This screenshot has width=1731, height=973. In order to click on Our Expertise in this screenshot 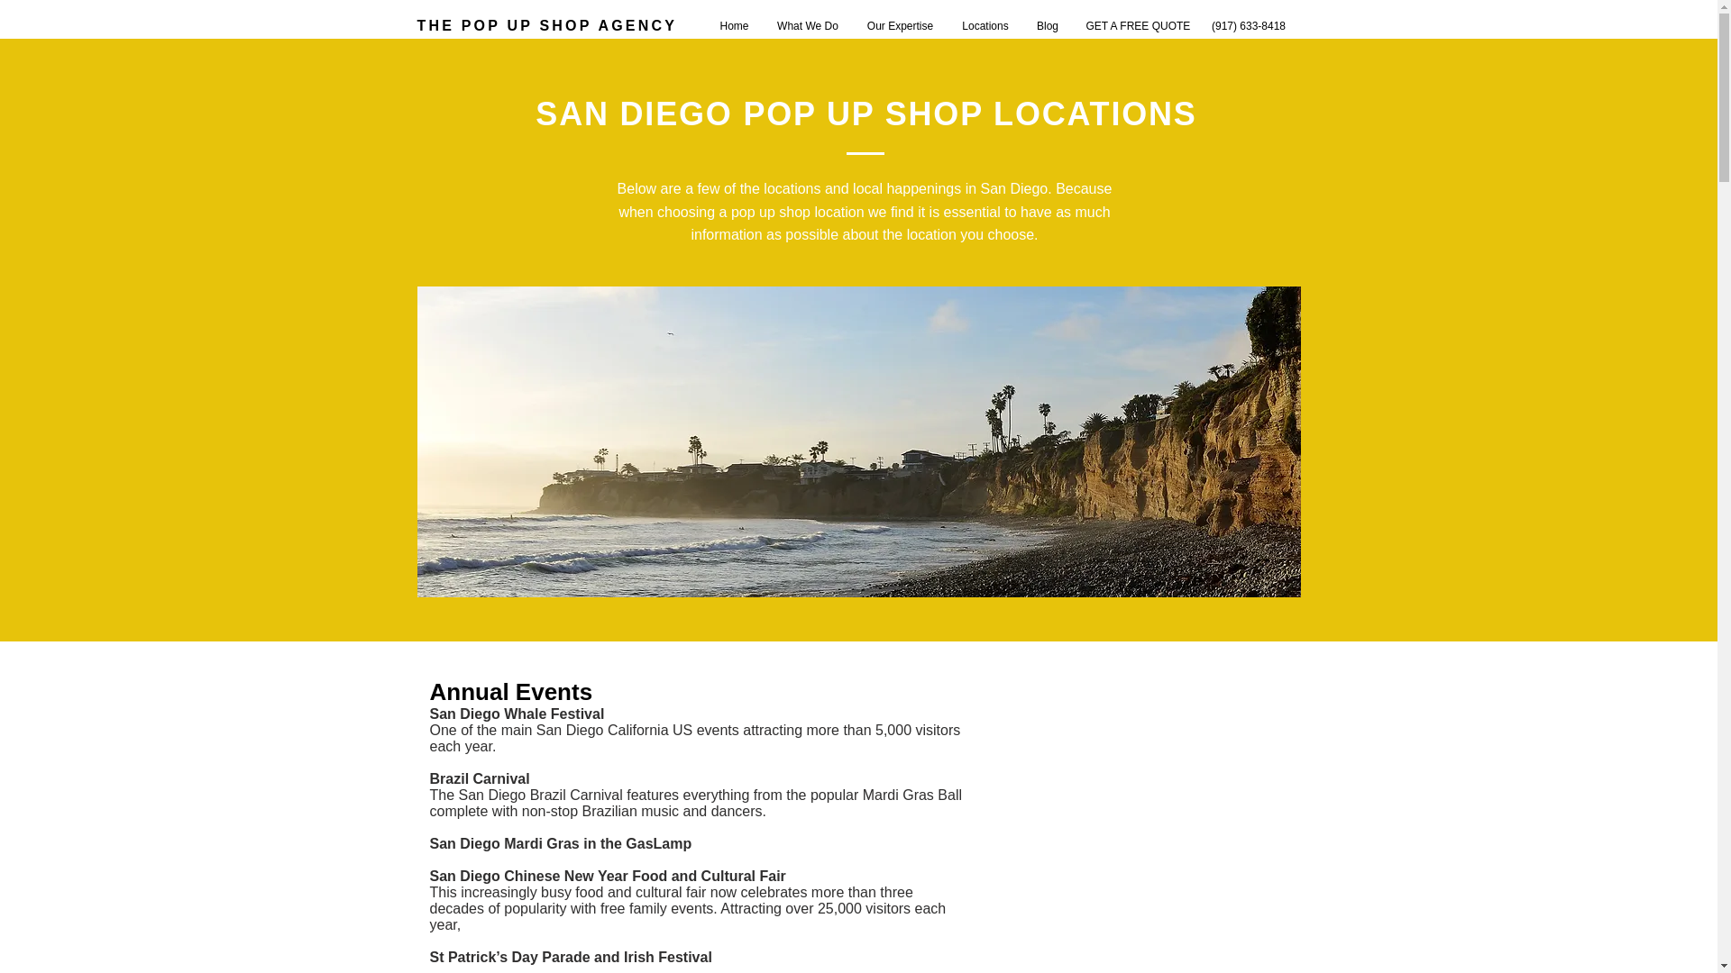, I will do `click(901, 26)`.